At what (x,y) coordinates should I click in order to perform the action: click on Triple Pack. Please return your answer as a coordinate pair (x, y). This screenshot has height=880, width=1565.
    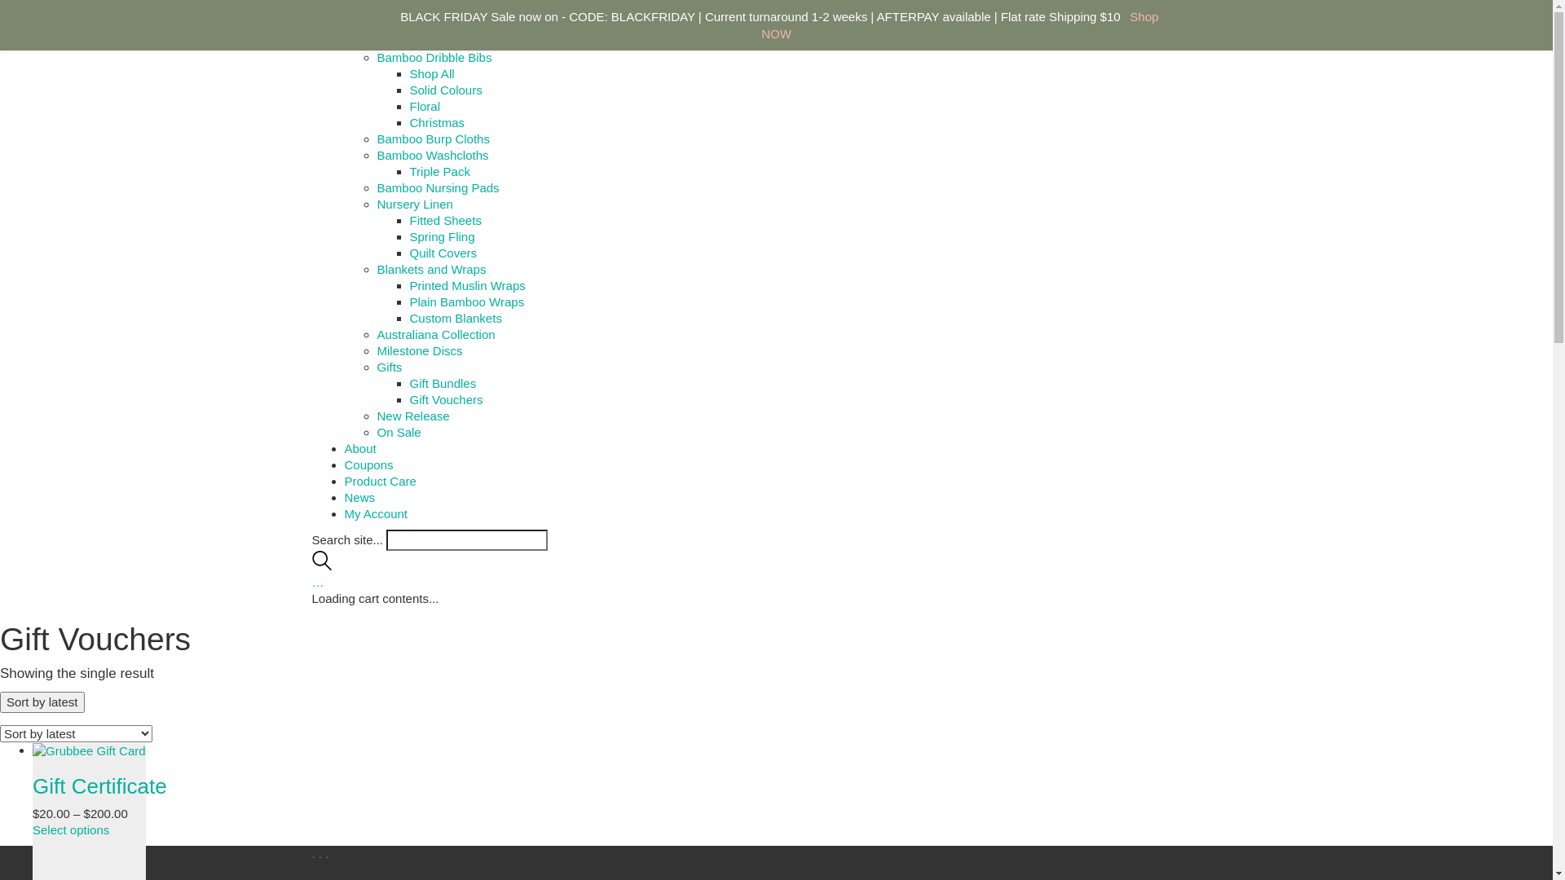
    Looking at the image, I should click on (439, 171).